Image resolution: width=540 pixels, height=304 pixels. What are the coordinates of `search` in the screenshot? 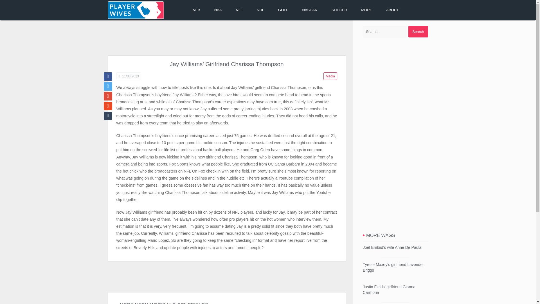 It's located at (418, 32).